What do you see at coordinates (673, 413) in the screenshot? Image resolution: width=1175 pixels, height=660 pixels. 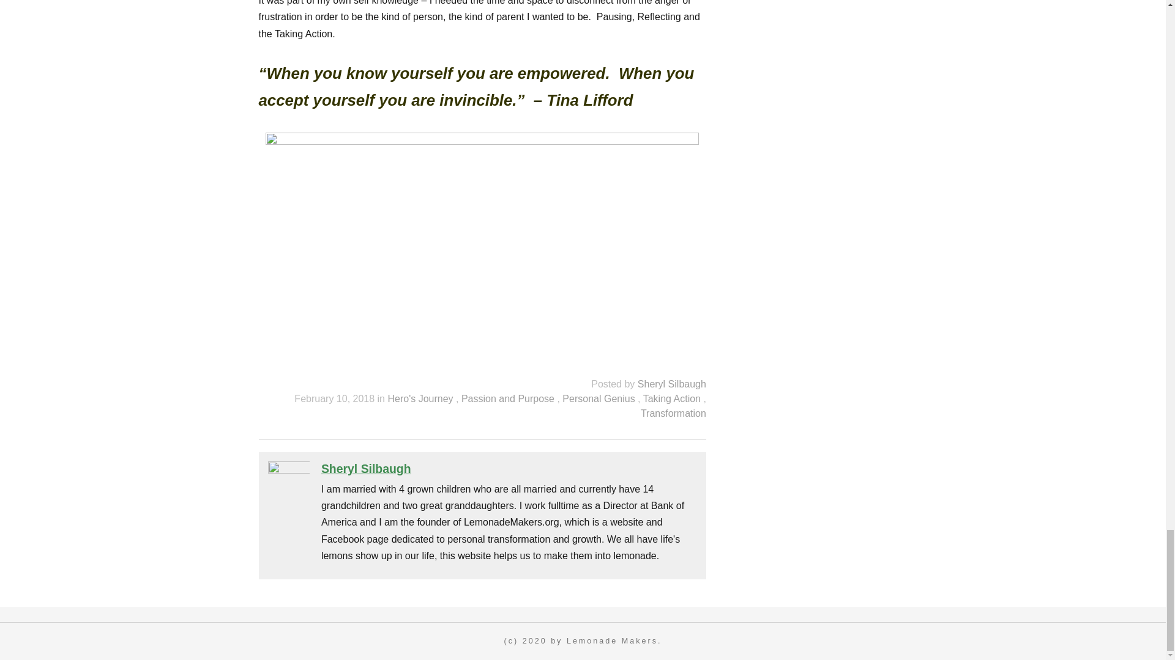 I see `Transformation` at bounding box center [673, 413].